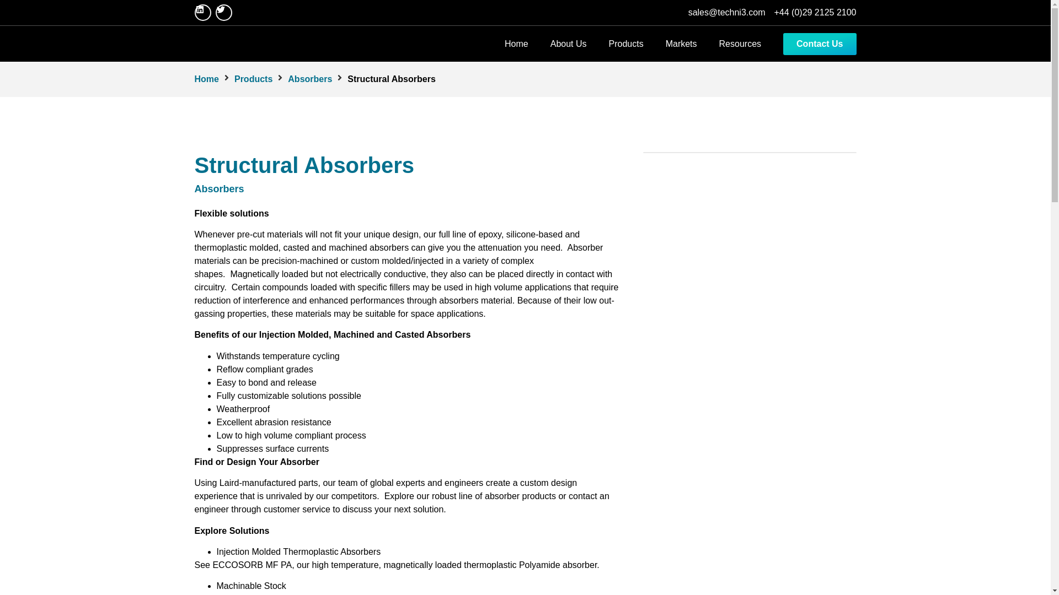 The image size is (1059, 595). What do you see at coordinates (681, 44) in the screenshot?
I see `Markets` at bounding box center [681, 44].